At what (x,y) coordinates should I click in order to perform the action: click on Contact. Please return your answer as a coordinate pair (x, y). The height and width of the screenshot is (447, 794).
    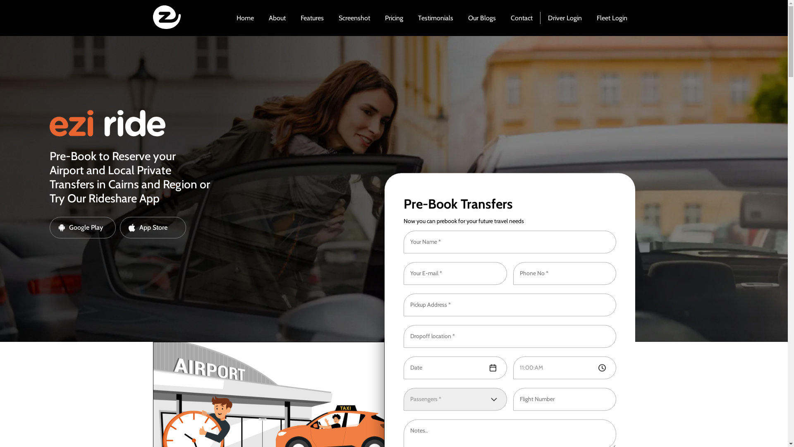
    Looking at the image, I should click on (522, 18).